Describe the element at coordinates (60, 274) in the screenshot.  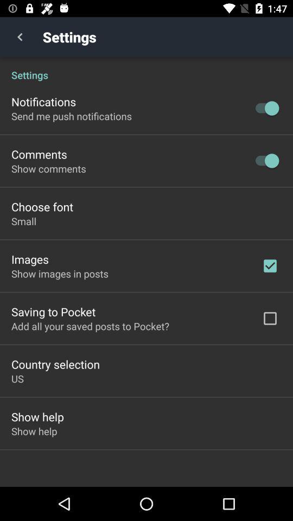
I see `tap the icon above the saving to pocket item` at that location.